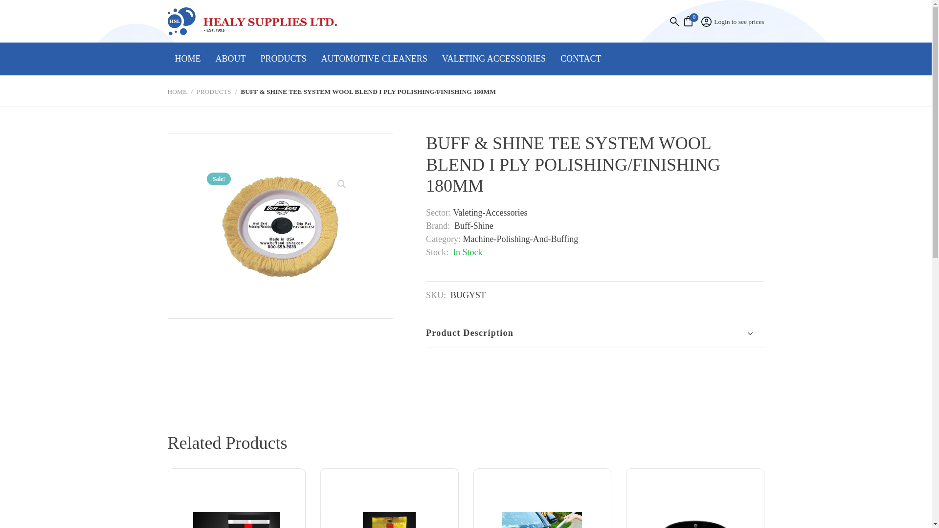  What do you see at coordinates (213, 92) in the screenshot?
I see `PRODUCTS` at bounding box center [213, 92].